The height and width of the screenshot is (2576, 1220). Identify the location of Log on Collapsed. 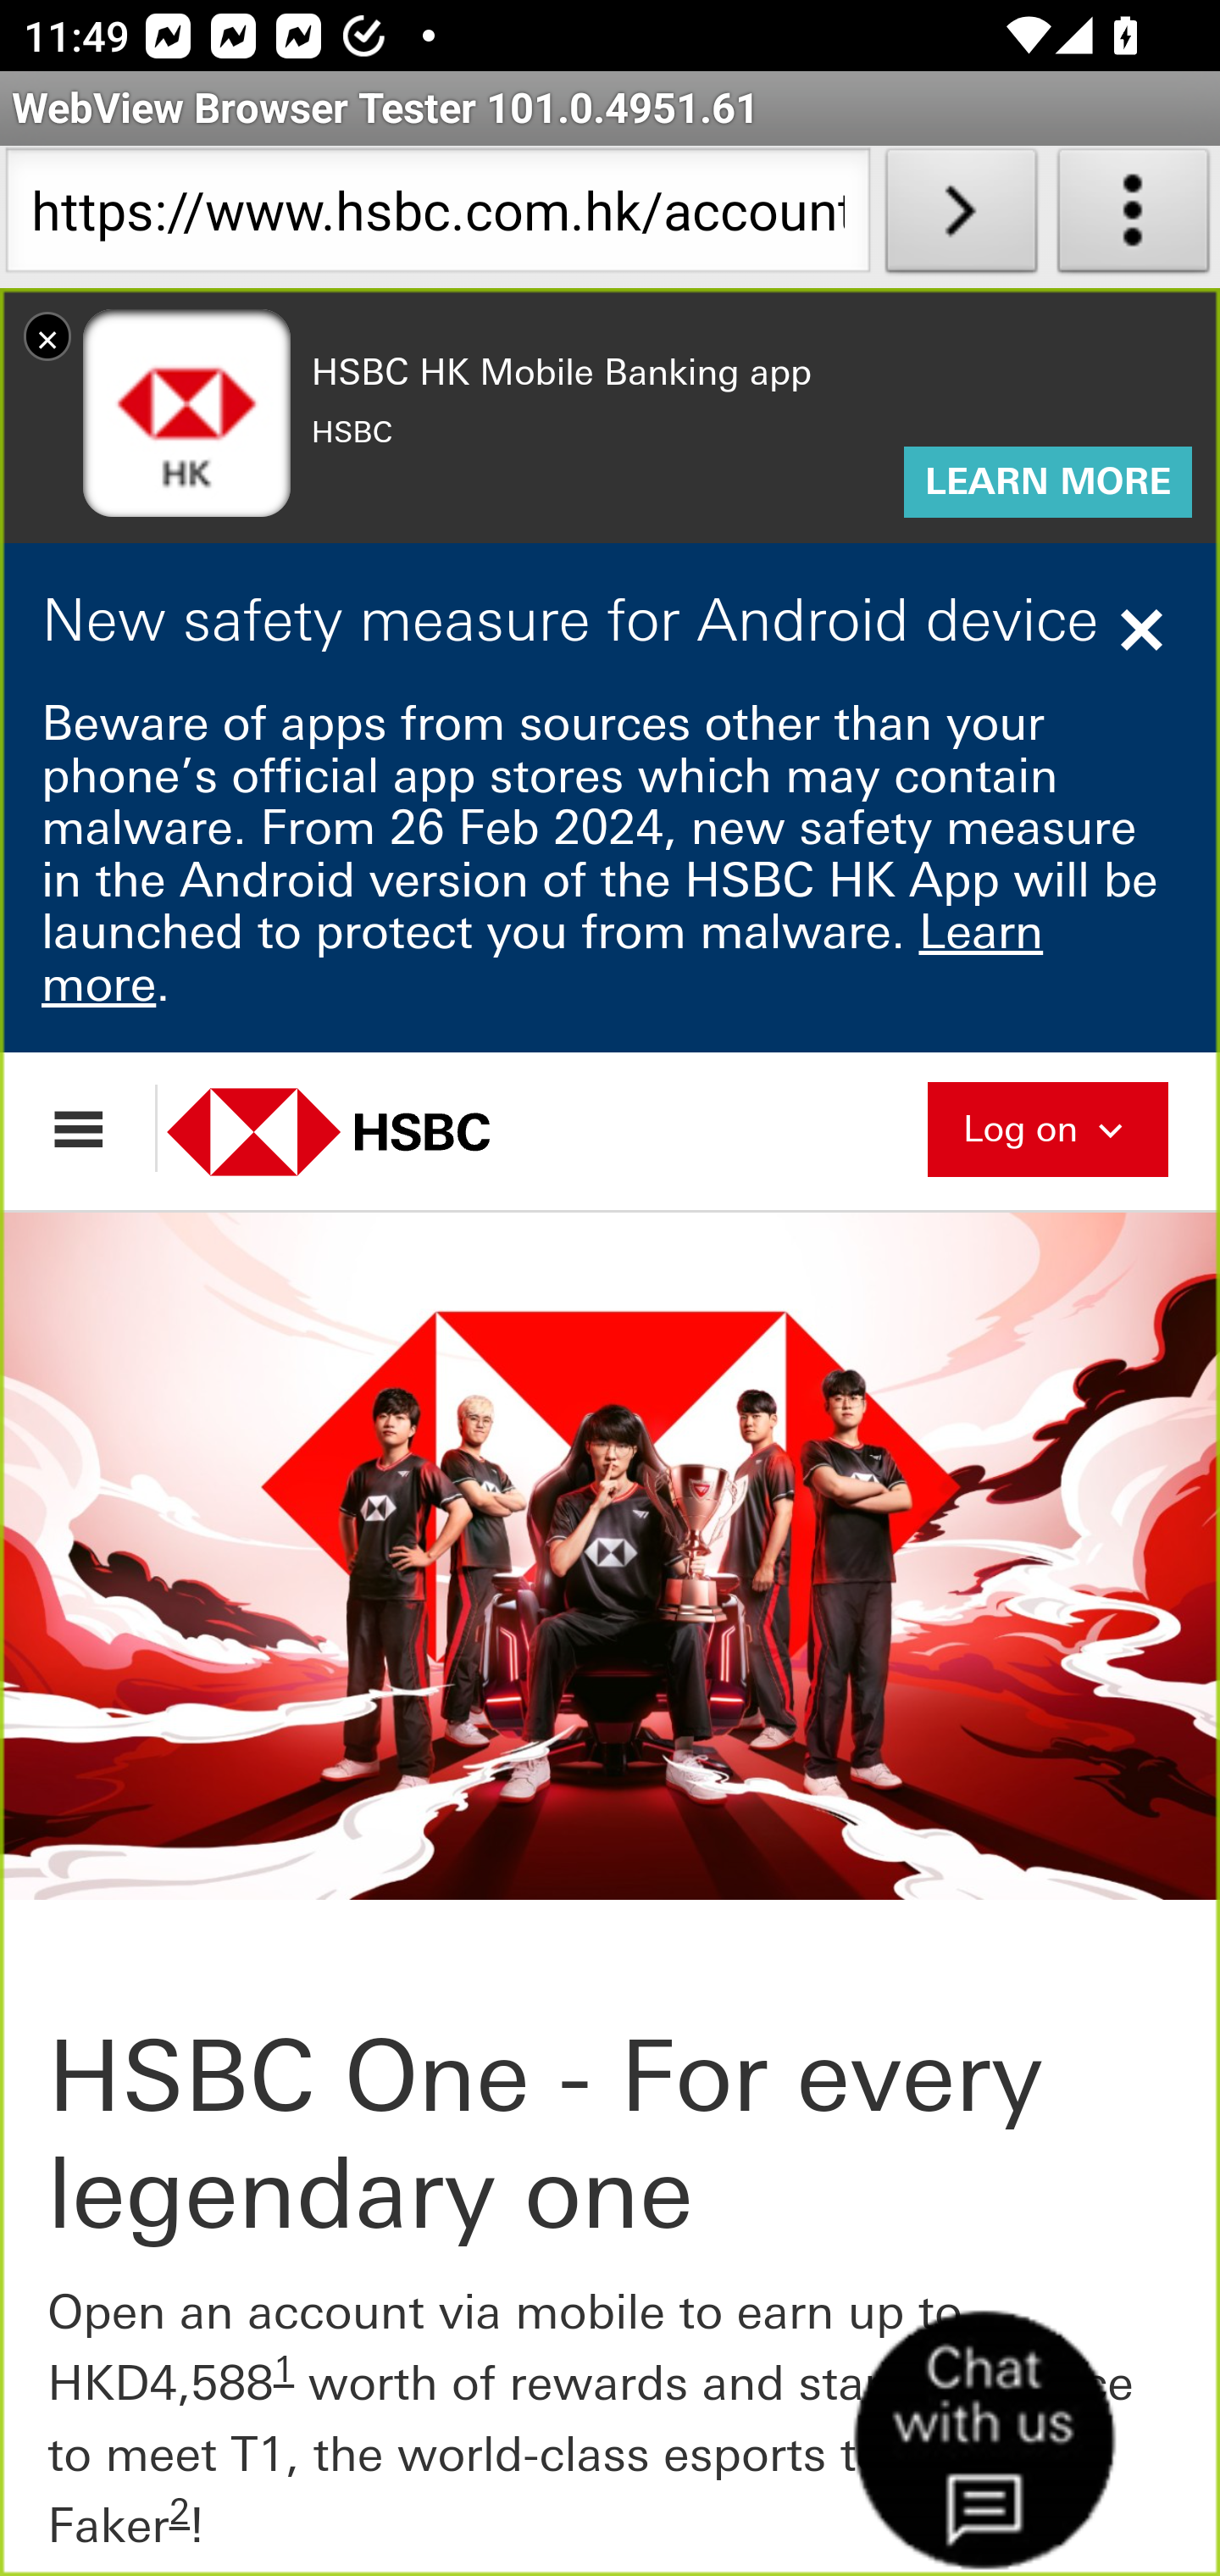
(1047, 1125).